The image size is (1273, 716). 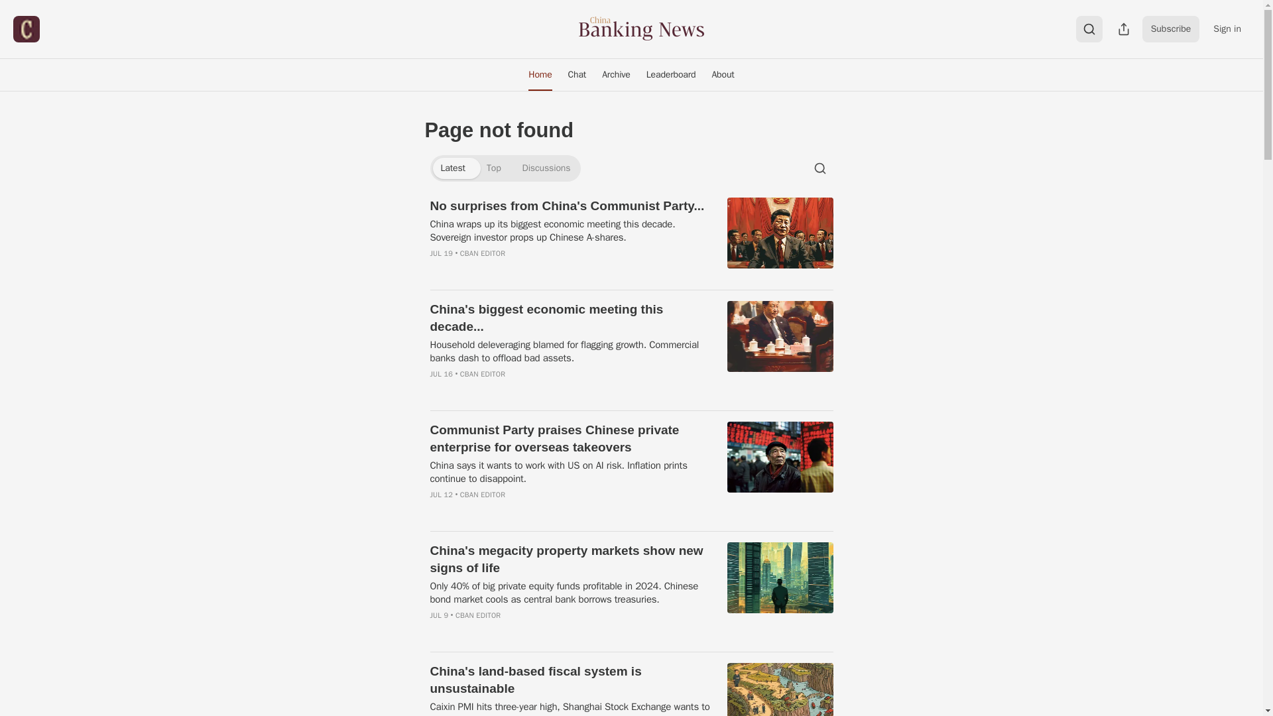 What do you see at coordinates (723, 74) in the screenshot?
I see `About` at bounding box center [723, 74].